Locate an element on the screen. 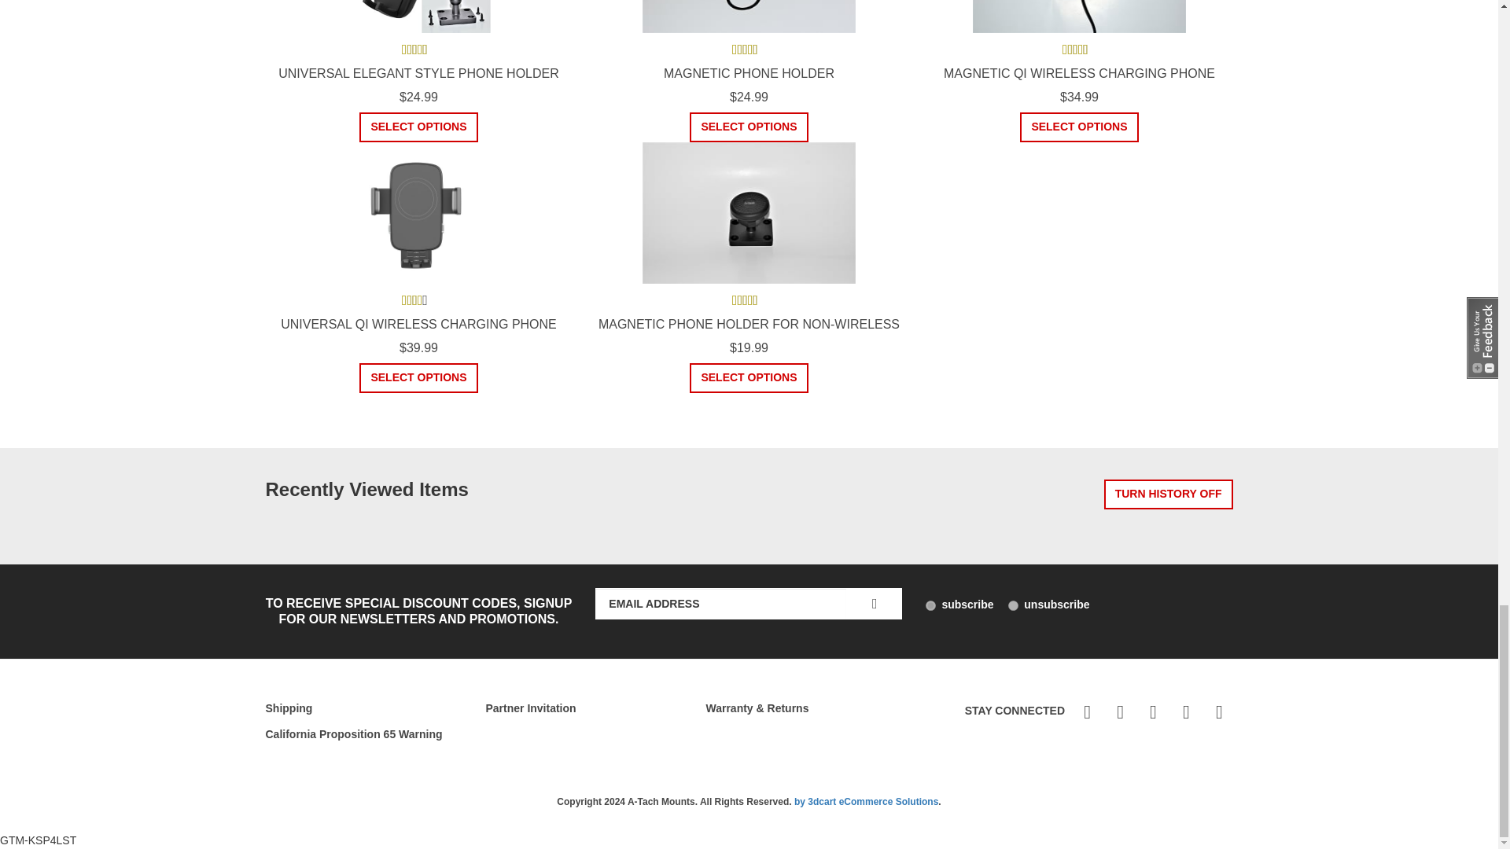  Follow Us on Twitter is located at coordinates (1151, 712).